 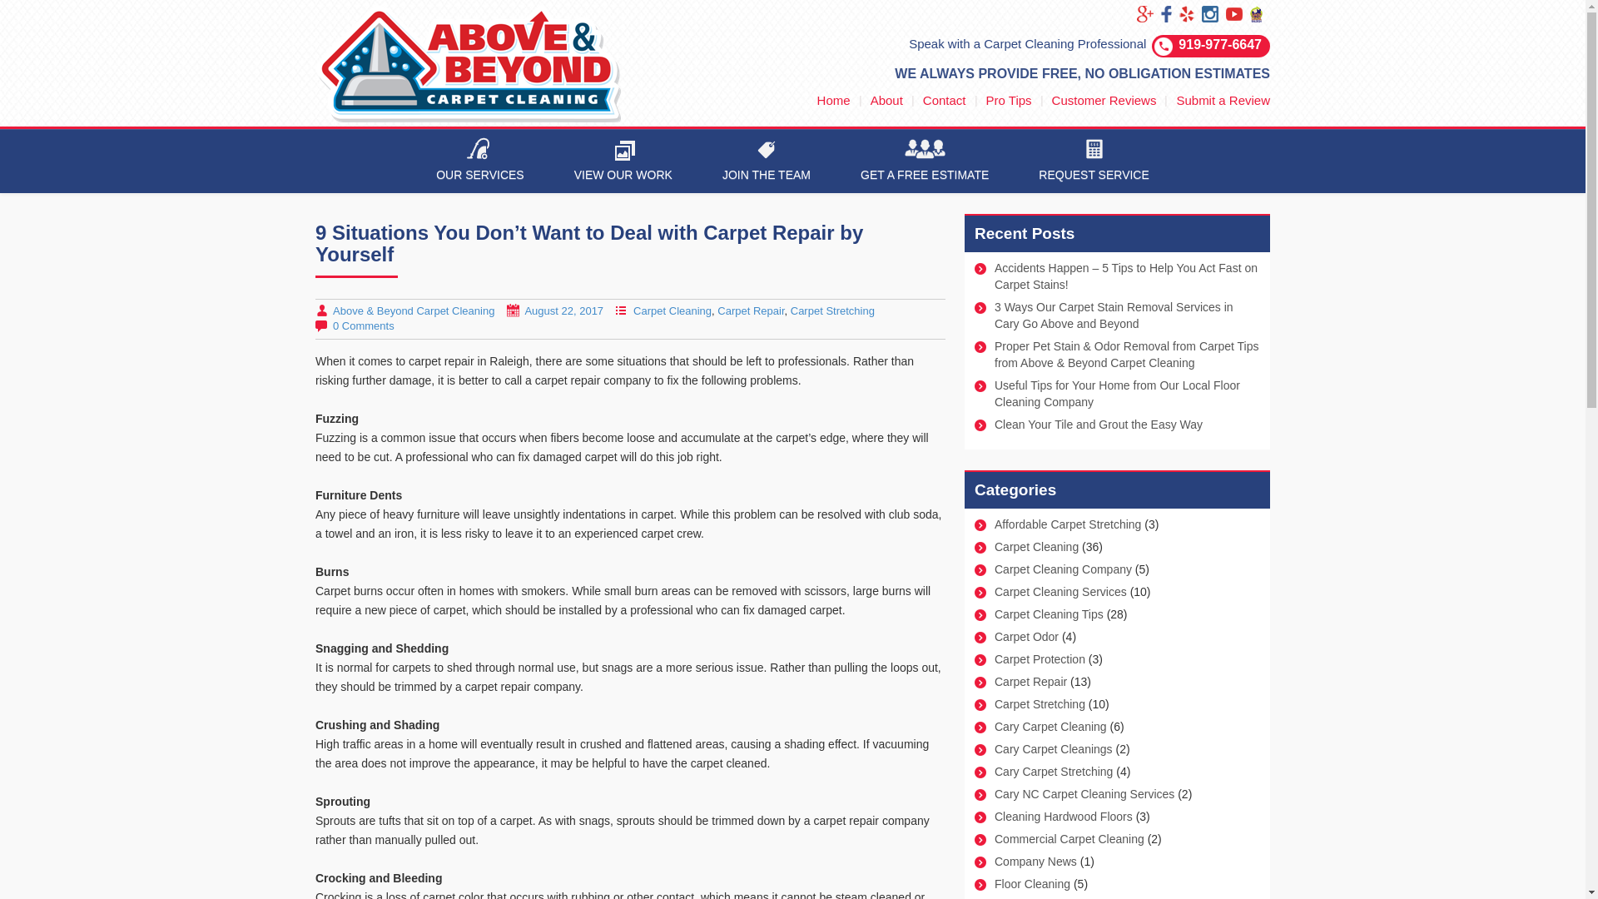 What do you see at coordinates (945, 100) in the screenshot?
I see `Contact` at bounding box center [945, 100].